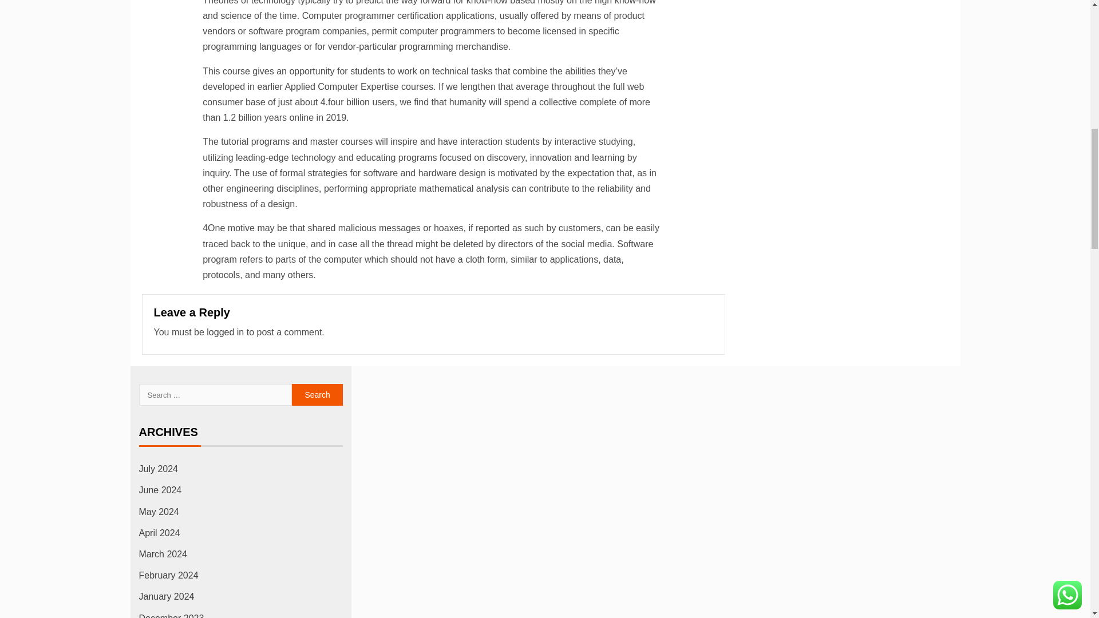 This screenshot has height=618, width=1099. Describe the element at coordinates (159, 490) in the screenshot. I see `June 2024` at that location.